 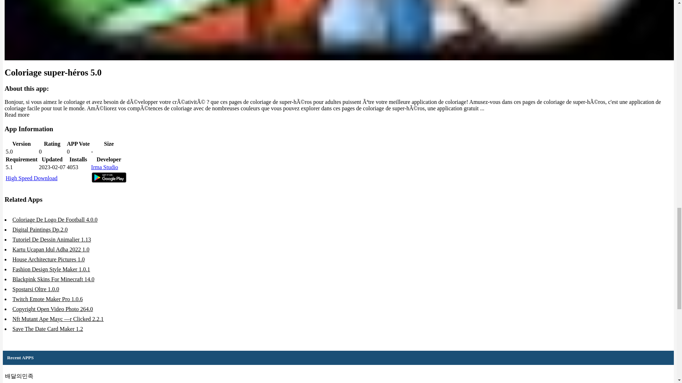 I want to click on High Speed Download, so click(x=31, y=178).